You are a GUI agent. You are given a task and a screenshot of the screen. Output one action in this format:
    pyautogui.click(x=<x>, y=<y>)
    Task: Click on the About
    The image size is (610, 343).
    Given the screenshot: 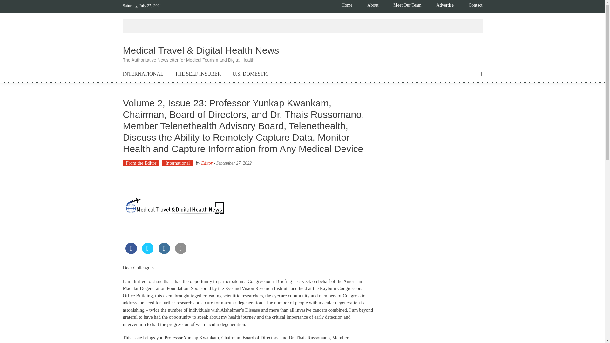 What is the action you would take?
    pyautogui.click(x=372, y=5)
    